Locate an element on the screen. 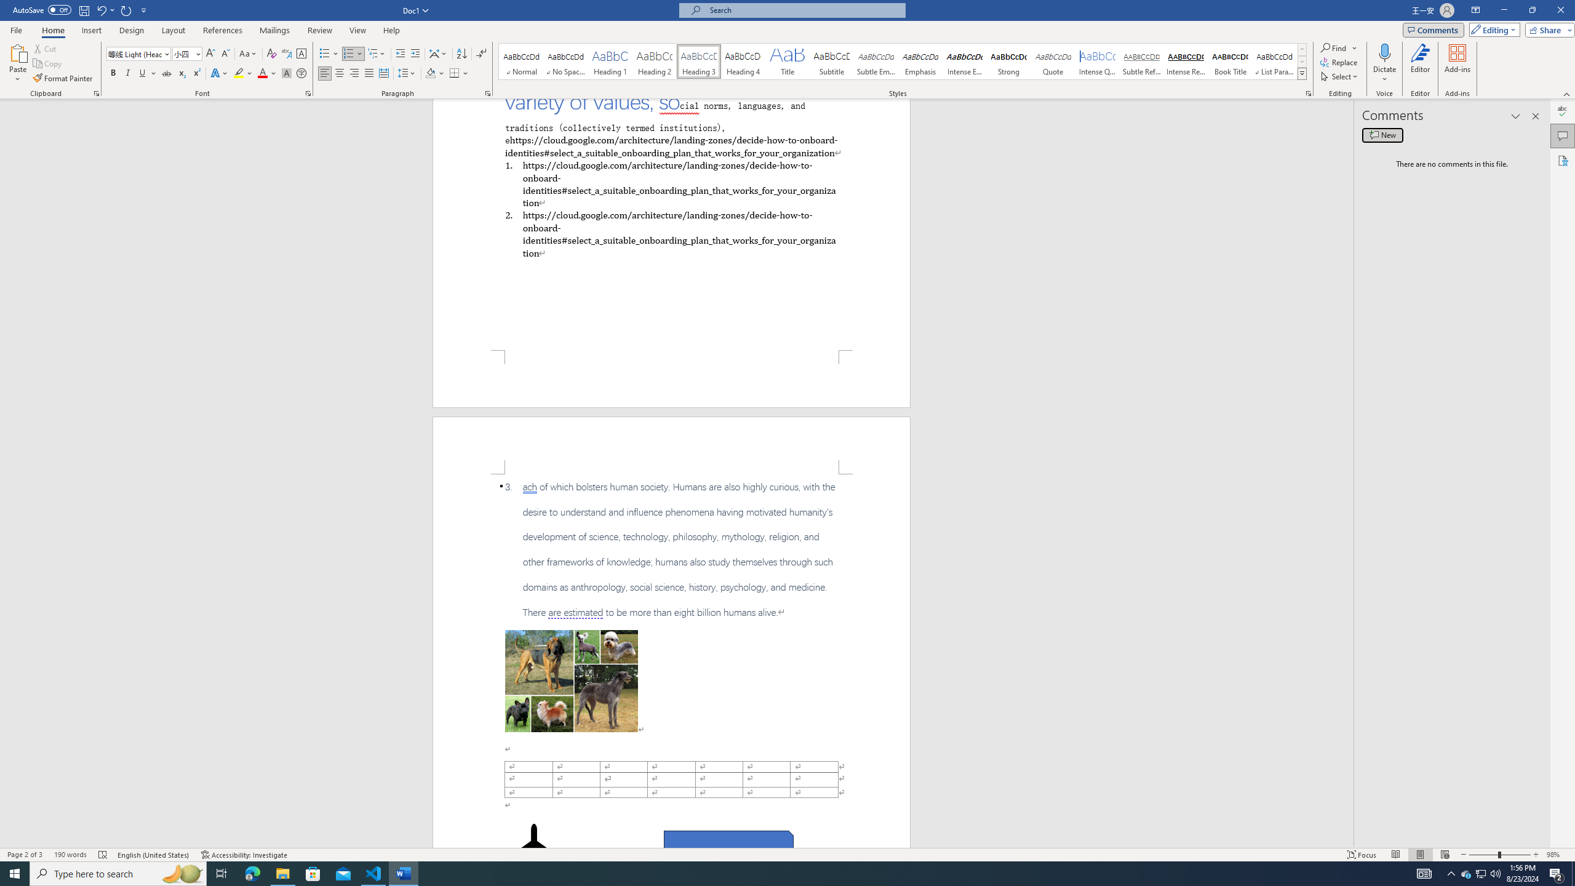 The width and height of the screenshot is (1575, 886). Editing is located at coordinates (1492, 30).